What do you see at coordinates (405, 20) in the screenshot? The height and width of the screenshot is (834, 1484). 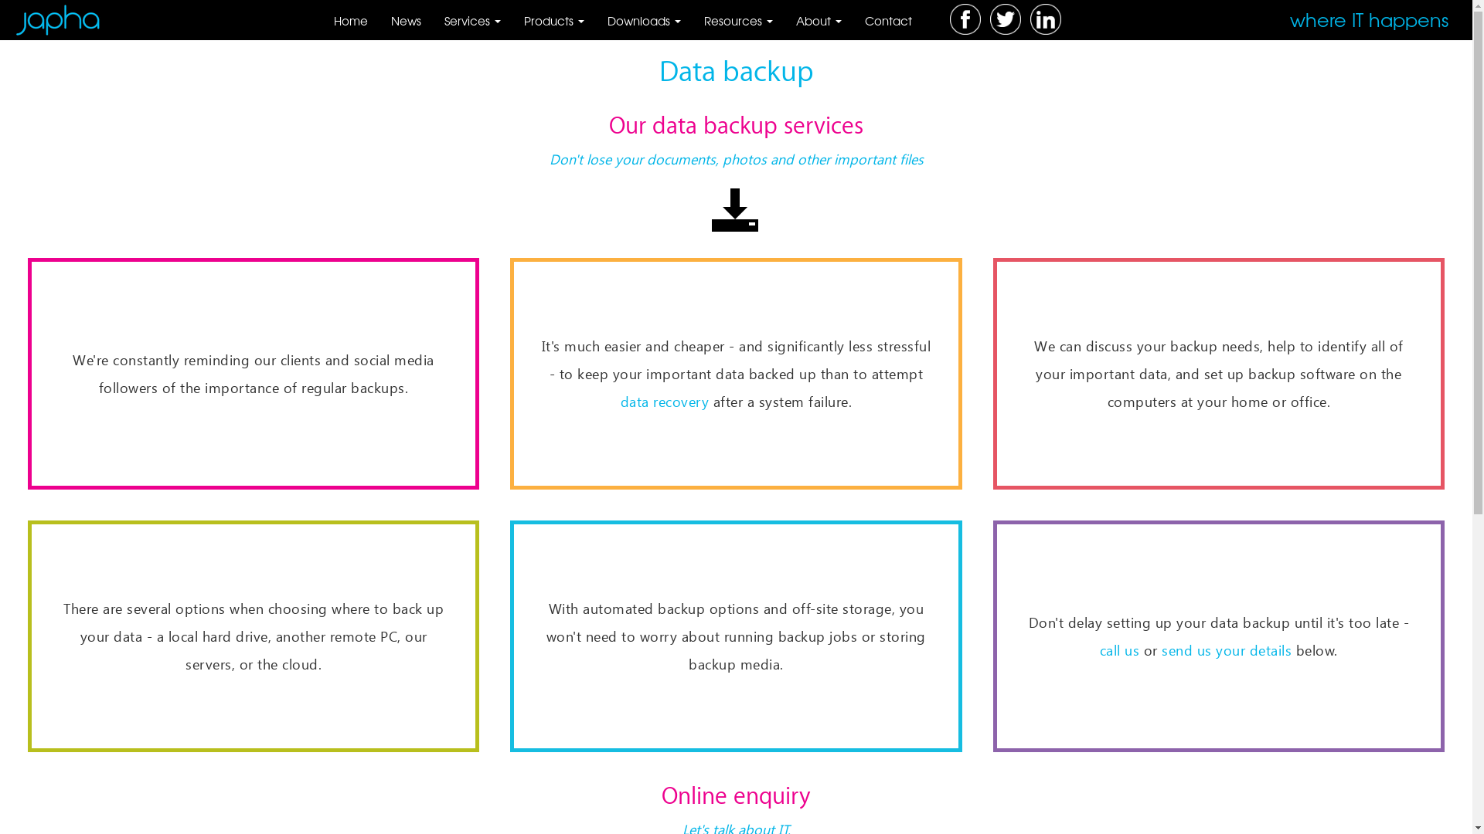 I see `News` at bounding box center [405, 20].